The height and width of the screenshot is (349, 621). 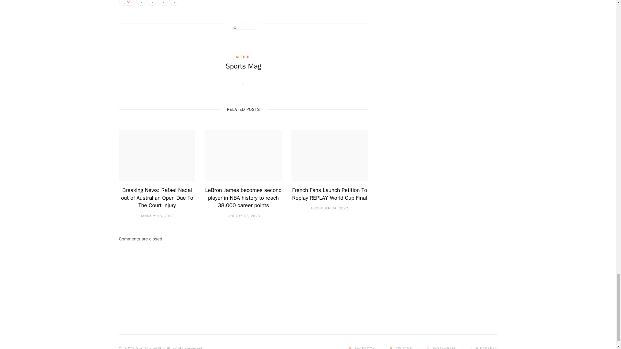 I want to click on Posts by Sports Mag, so click(x=243, y=67).